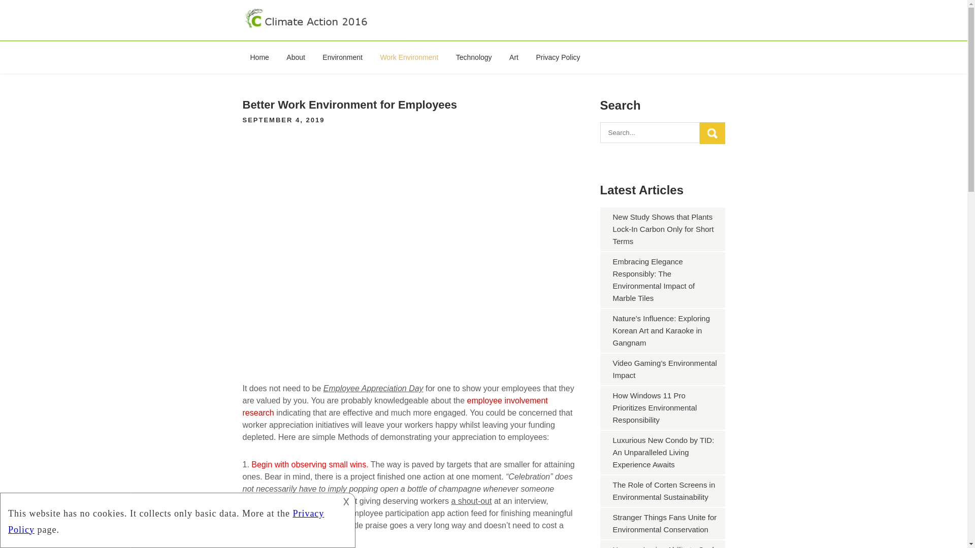  What do you see at coordinates (712, 133) in the screenshot?
I see `Search` at bounding box center [712, 133].